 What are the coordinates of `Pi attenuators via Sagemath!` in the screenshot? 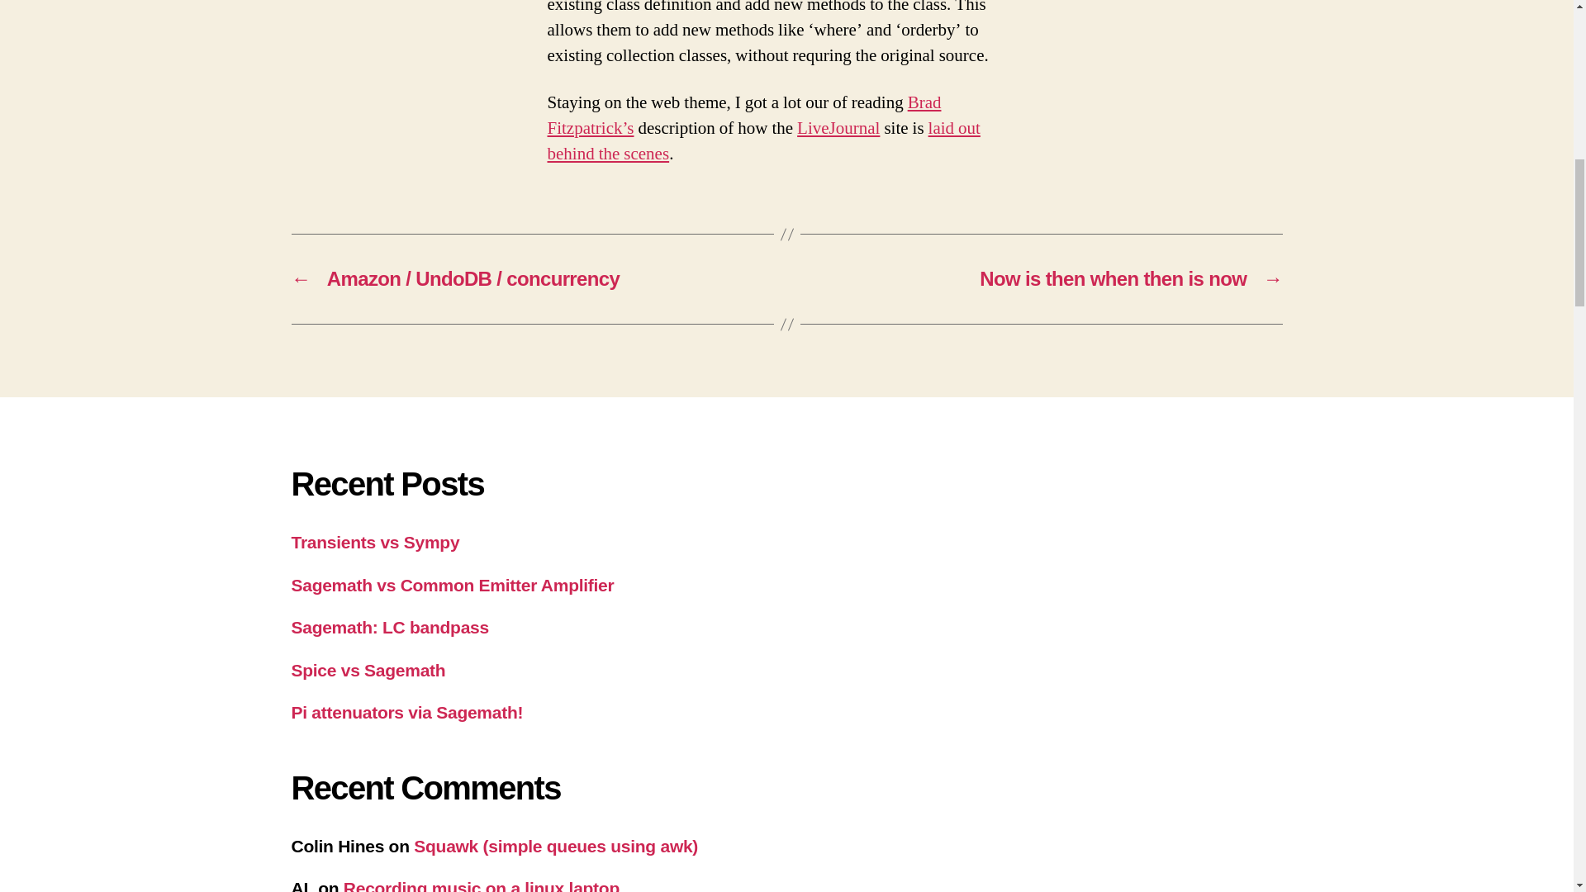 It's located at (406, 712).